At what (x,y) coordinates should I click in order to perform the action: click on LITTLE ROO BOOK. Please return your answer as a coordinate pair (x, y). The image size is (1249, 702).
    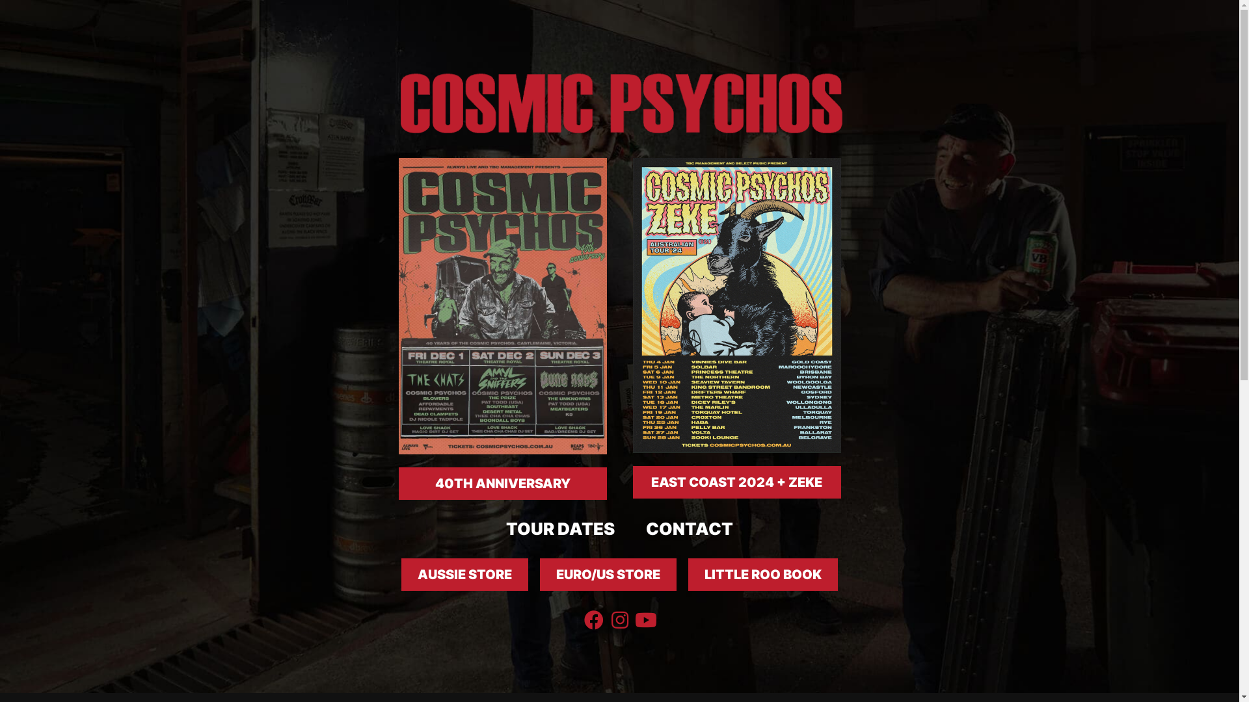
    Looking at the image, I should click on (763, 575).